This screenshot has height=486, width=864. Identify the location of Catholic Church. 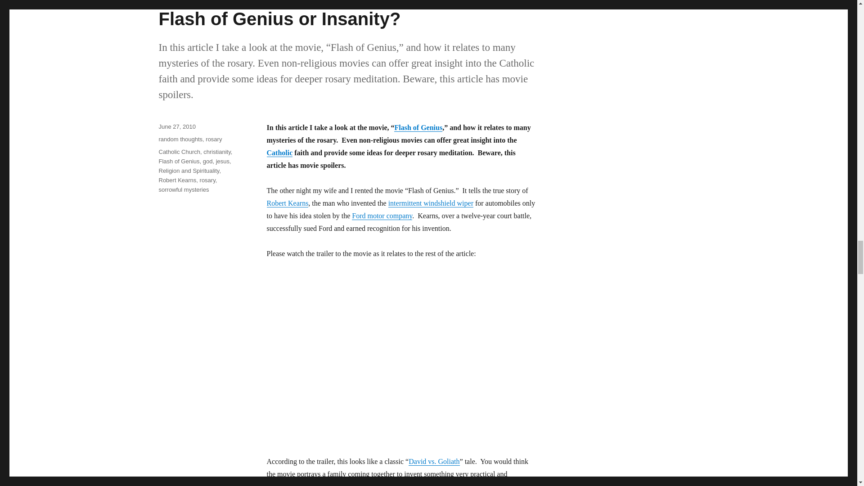
(279, 152).